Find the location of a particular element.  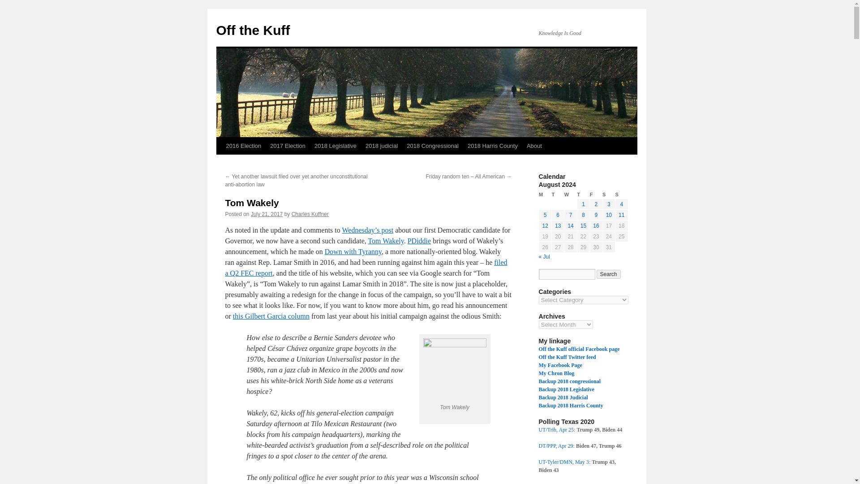

5:09 am is located at coordinates (267, 214).